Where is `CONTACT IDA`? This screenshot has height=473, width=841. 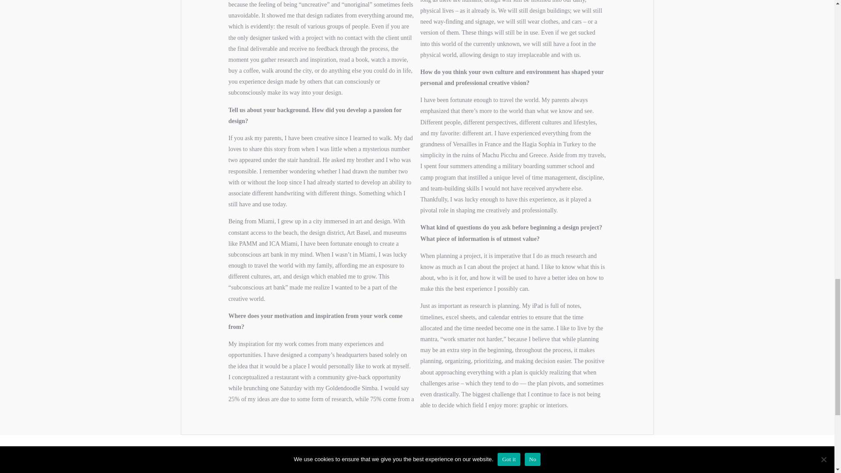 CONTACT IDA is located at coordinates (252, 469).